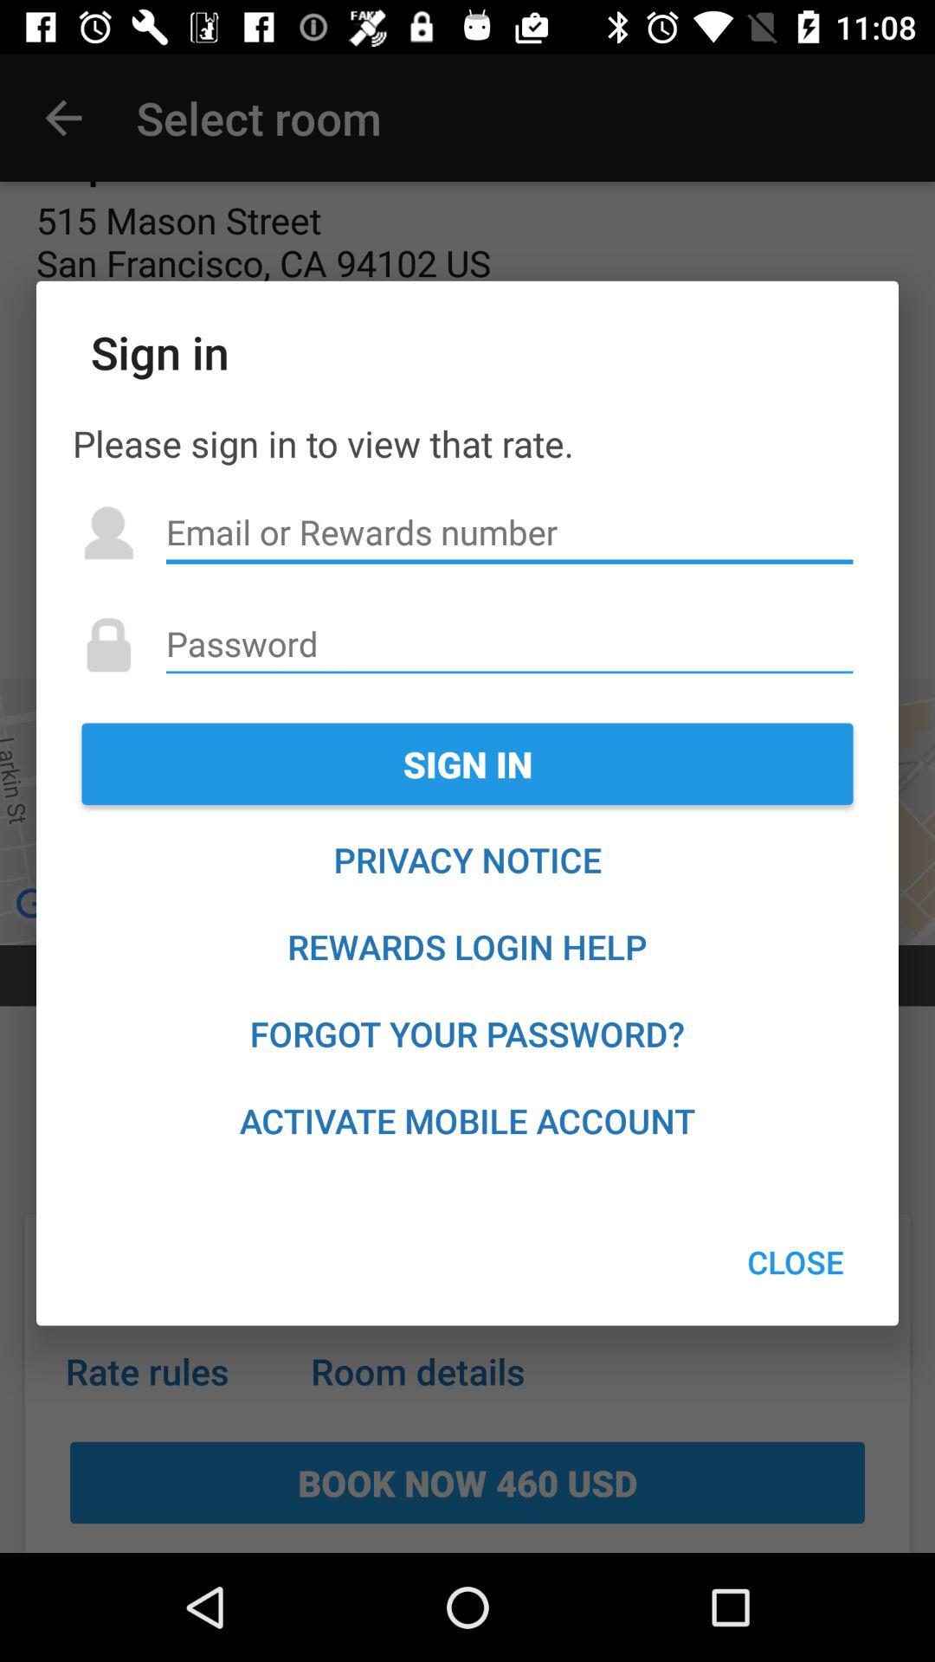 The image size is (935, 1662). Describe the element at coordinates (467, 947) in the screenshot. I see `select rewards login help item` at that location.